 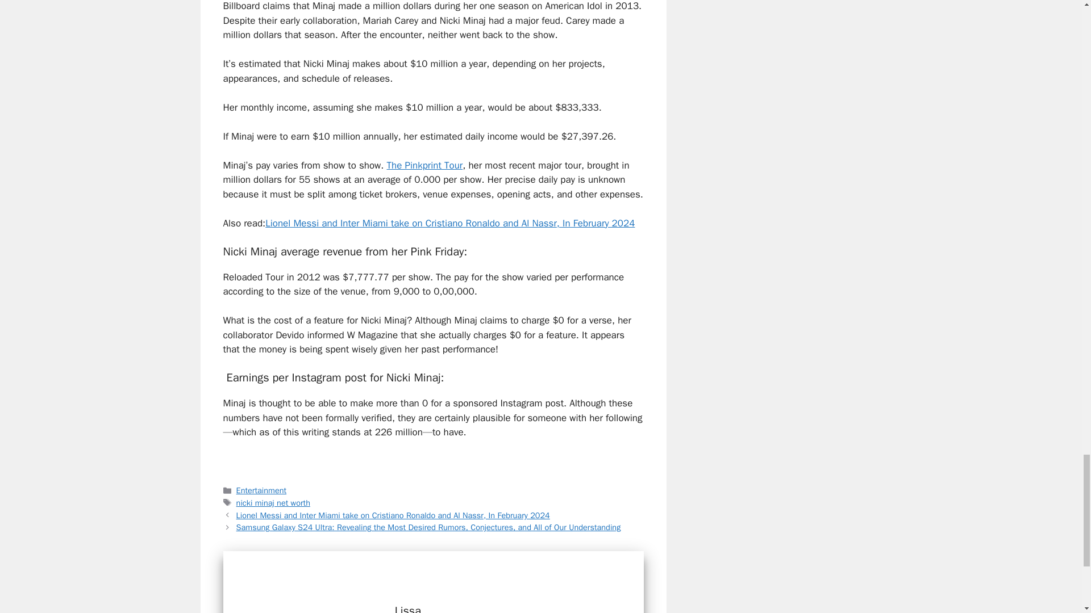 I want to click on nicki minaj net worth, so click(x=273, y=503).